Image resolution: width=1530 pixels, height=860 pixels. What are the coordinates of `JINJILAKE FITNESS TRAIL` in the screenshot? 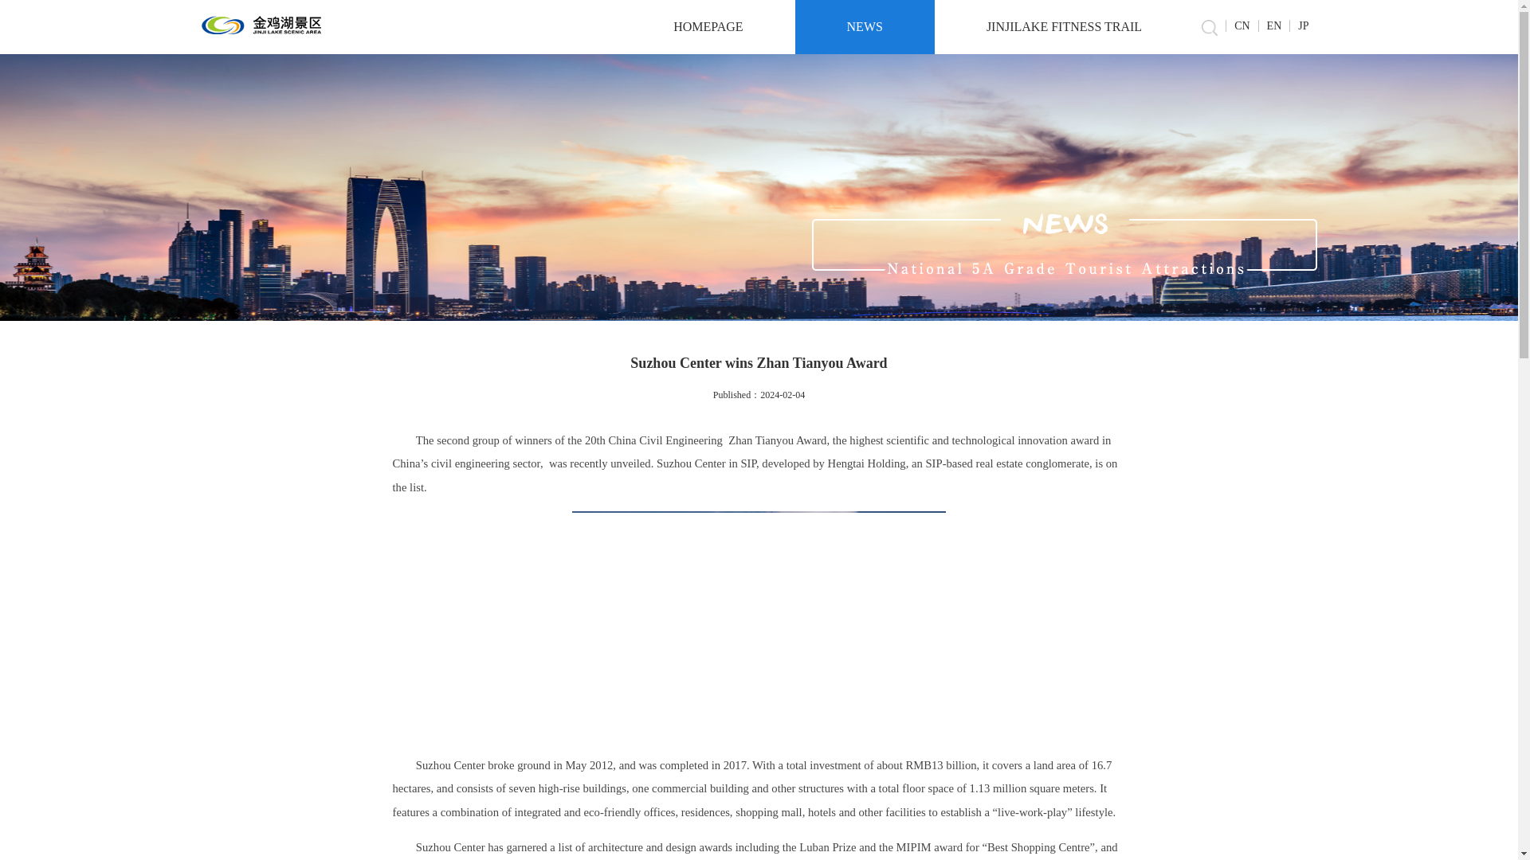 It's located at (1064, 27).